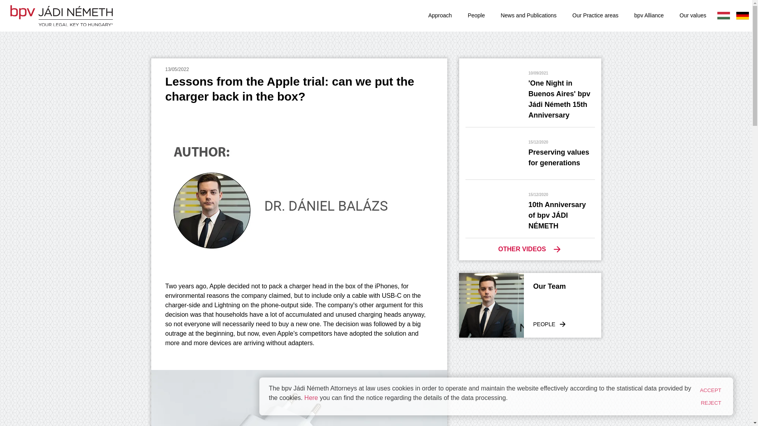 The width and height of the screenshot is (758, 426). Describe the element at coordinates (528, 15) in the screenshot. I see `News and Publications` at that location.